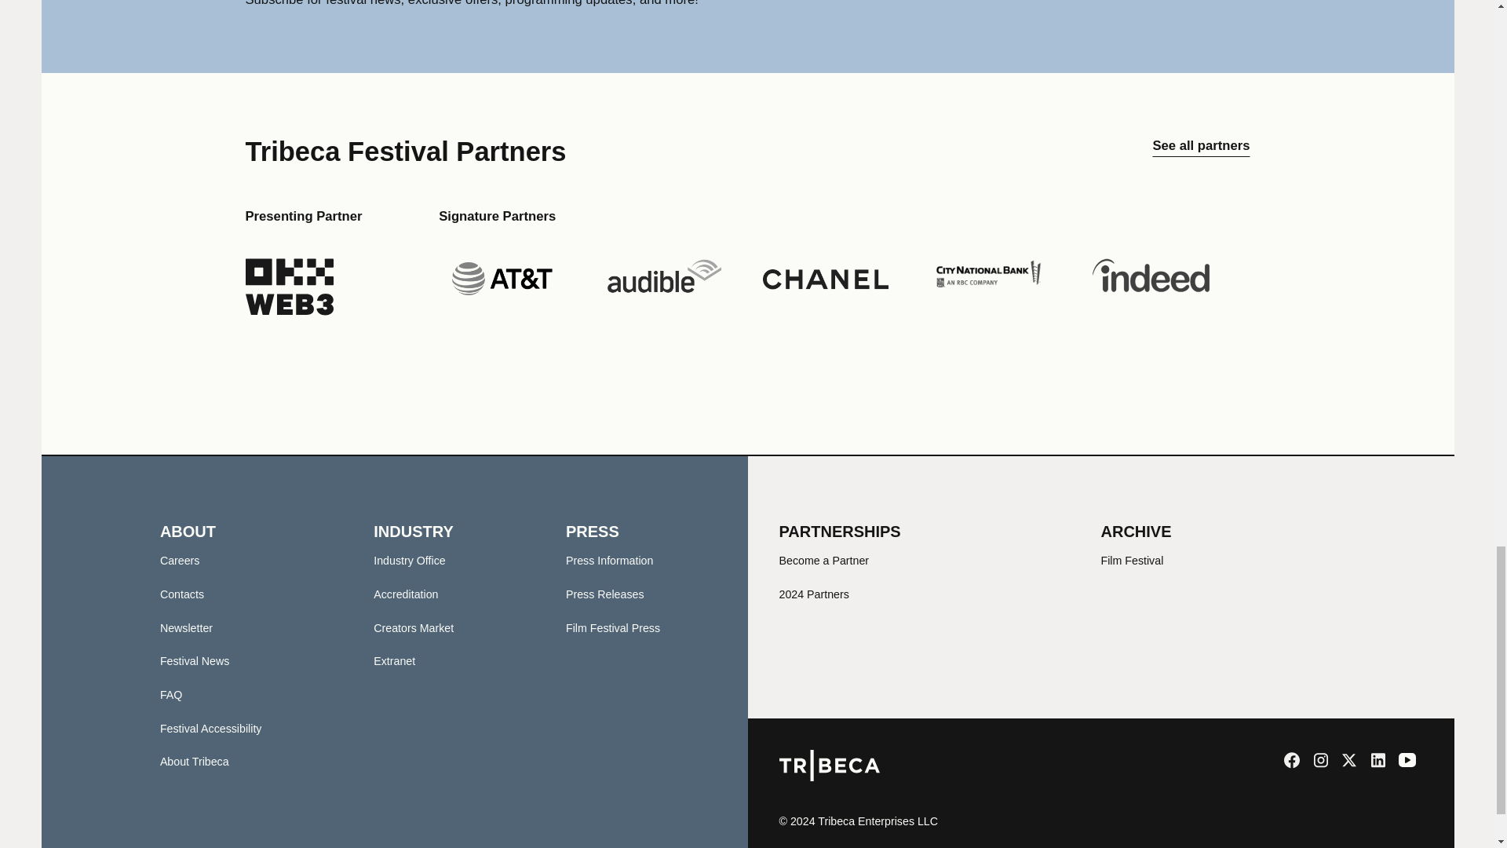  Describe the element at coordinates (180, 561) in the screenshot. I see `Careers` at that location.